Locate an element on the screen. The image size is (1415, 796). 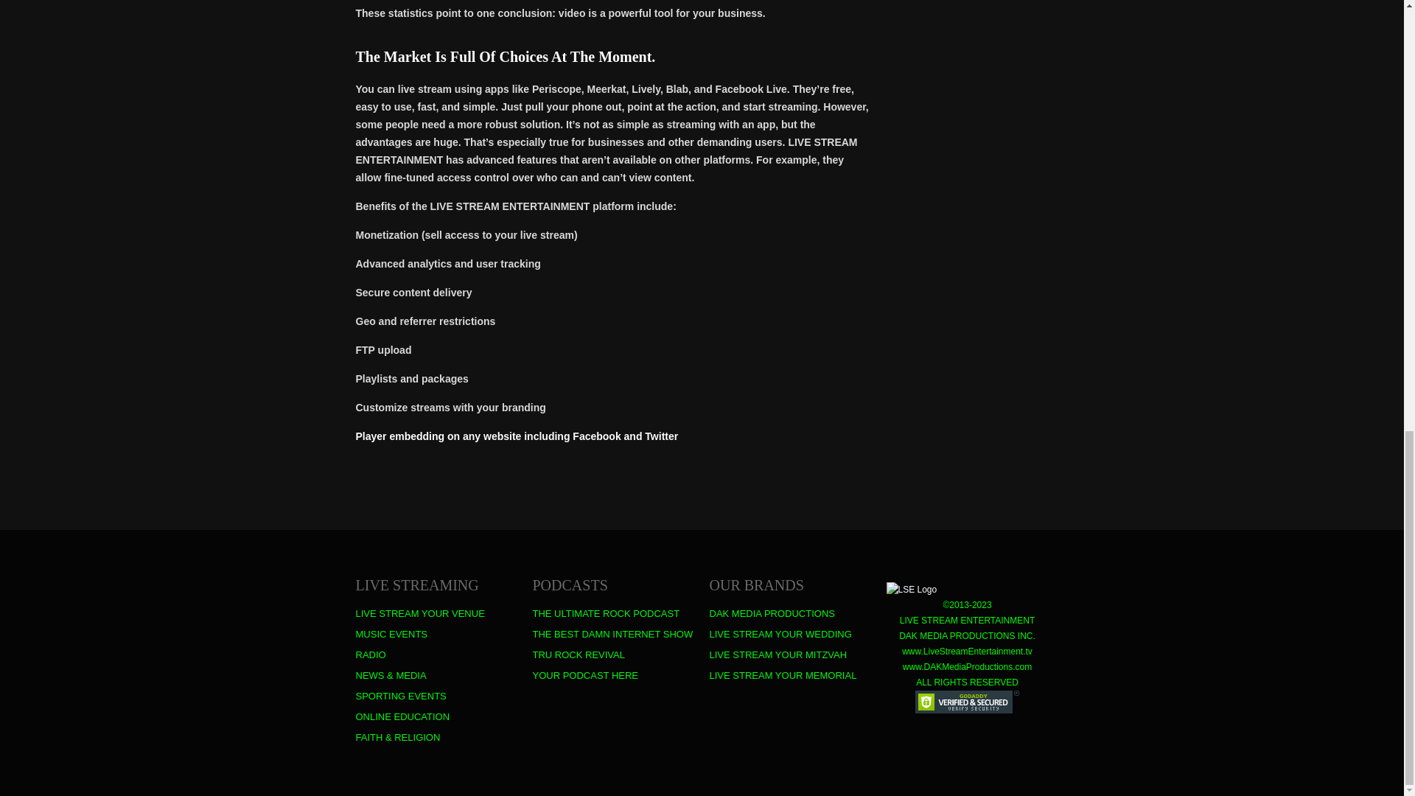
THE ULTIMATE ROCK PODCAST is located at coordinates (605, 614).